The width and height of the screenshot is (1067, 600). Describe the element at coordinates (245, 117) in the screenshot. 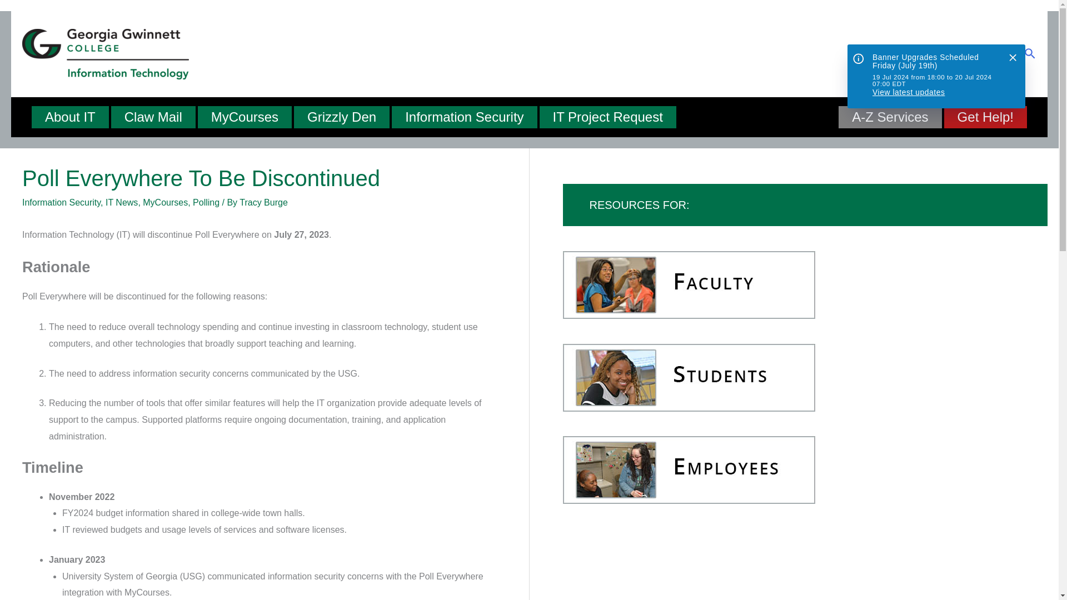

I see `MyCourses` at that location.